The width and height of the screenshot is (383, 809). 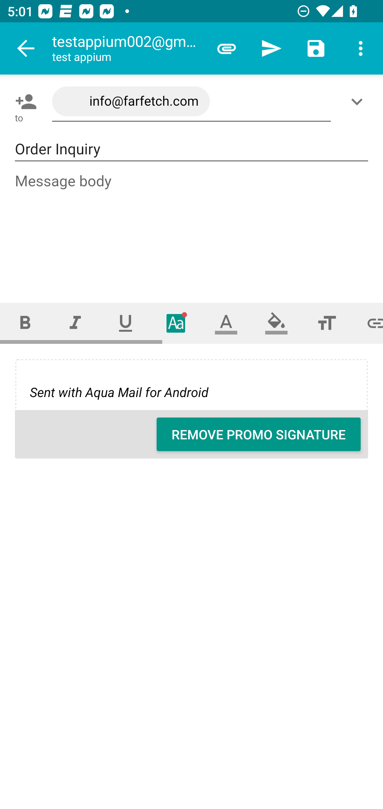 What do you see at coordinates (271, 48) in the screenshot?
I see `Send` at bounding box center [271, 48].